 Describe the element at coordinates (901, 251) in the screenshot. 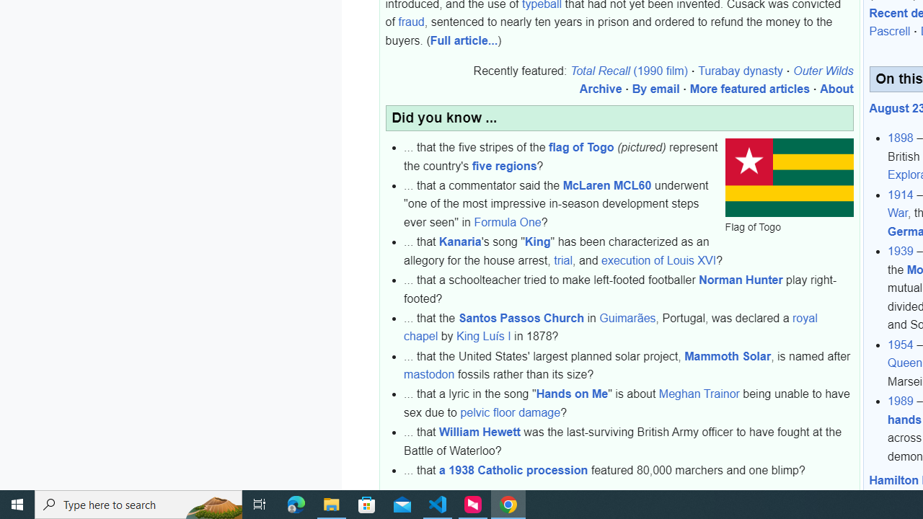

I see `1939` at that location.